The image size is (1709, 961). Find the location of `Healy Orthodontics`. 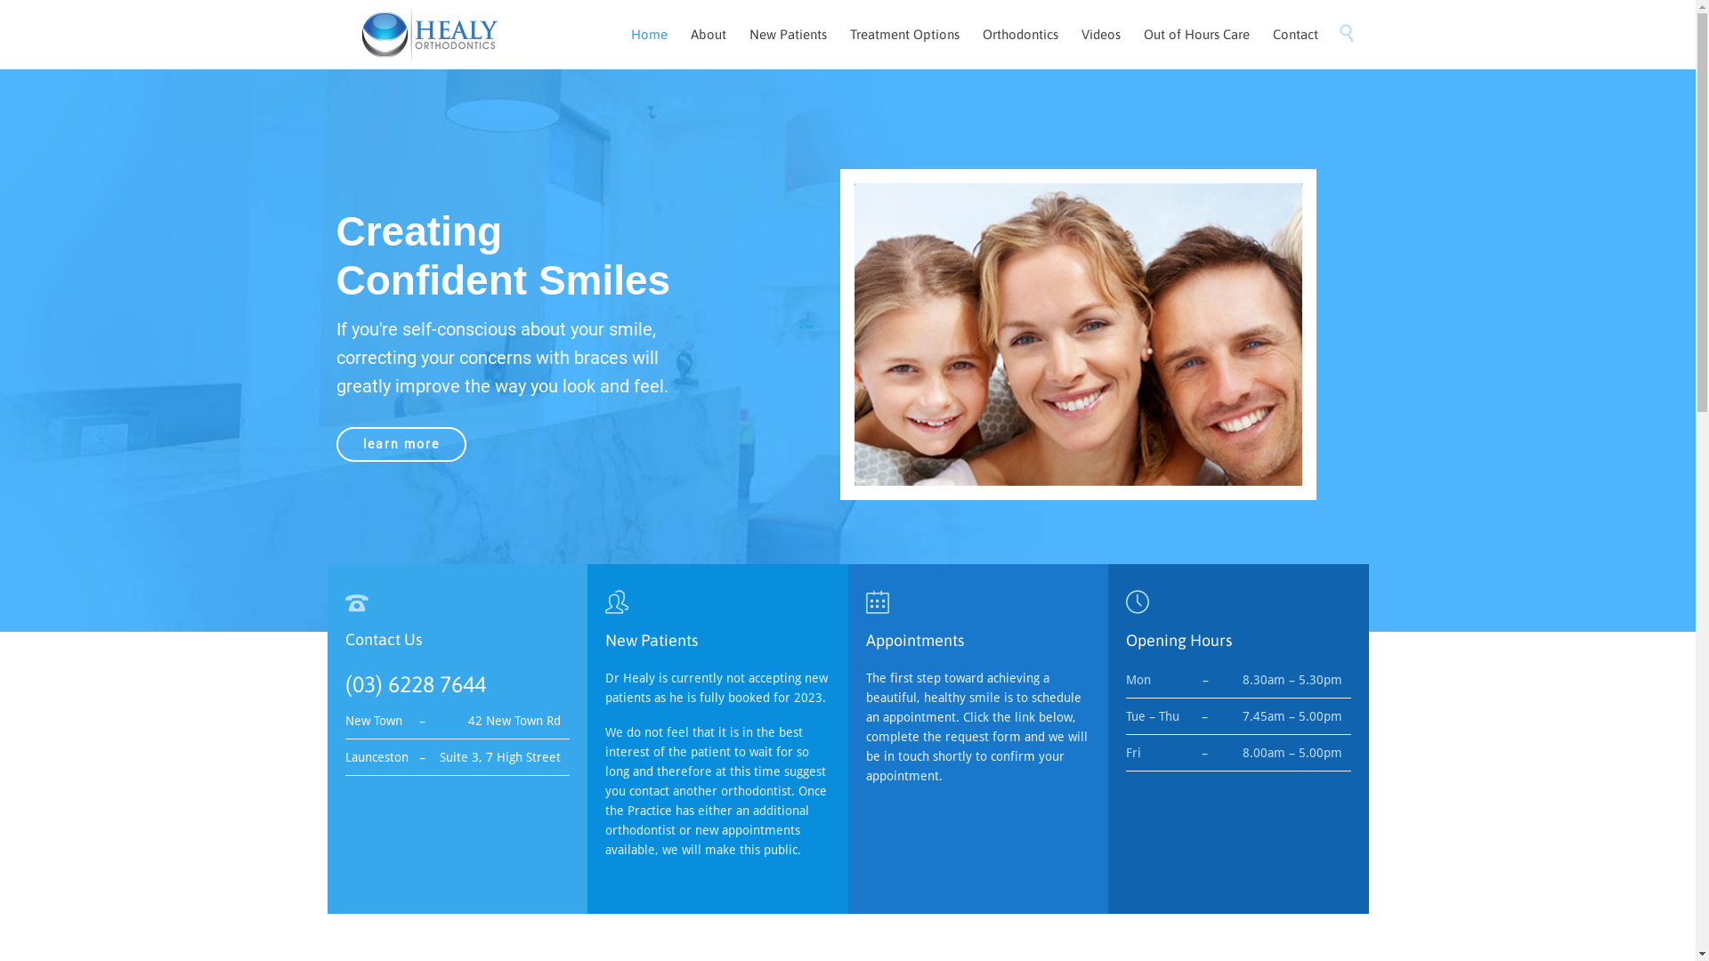

Healy Orthodontics is located at coordinates (429, 34).